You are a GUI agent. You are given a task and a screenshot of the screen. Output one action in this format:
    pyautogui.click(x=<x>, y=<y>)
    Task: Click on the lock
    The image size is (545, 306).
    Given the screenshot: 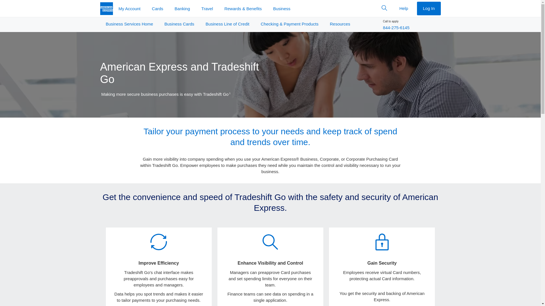 What is the action you would take?
    pyautogui.click(x=382, y=242)
    